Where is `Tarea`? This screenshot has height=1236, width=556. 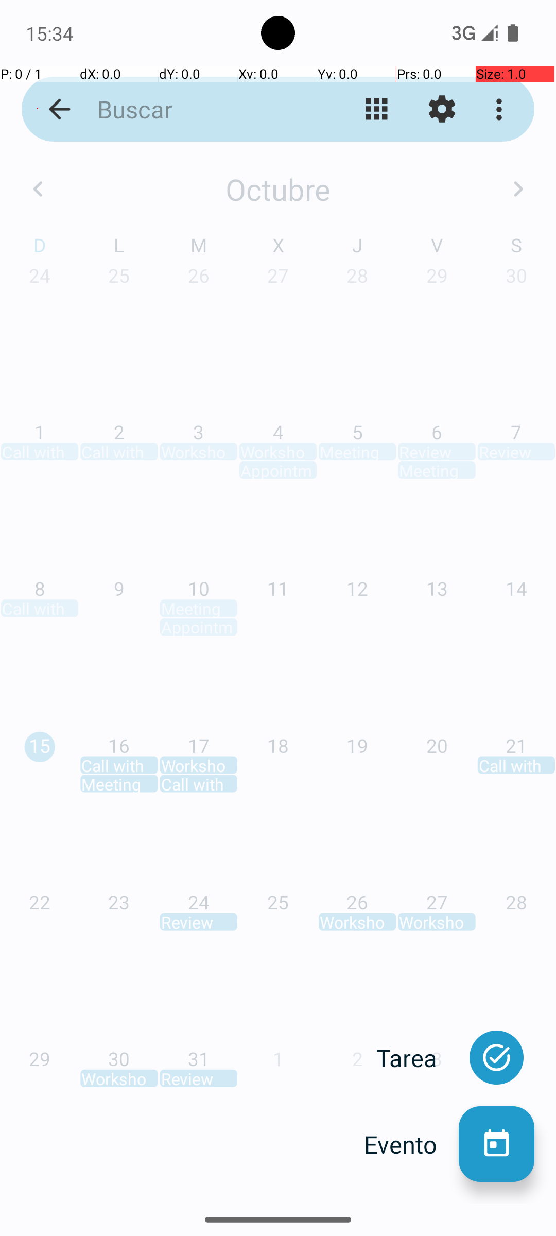 Tarea is located at coordinates (418, 1058).